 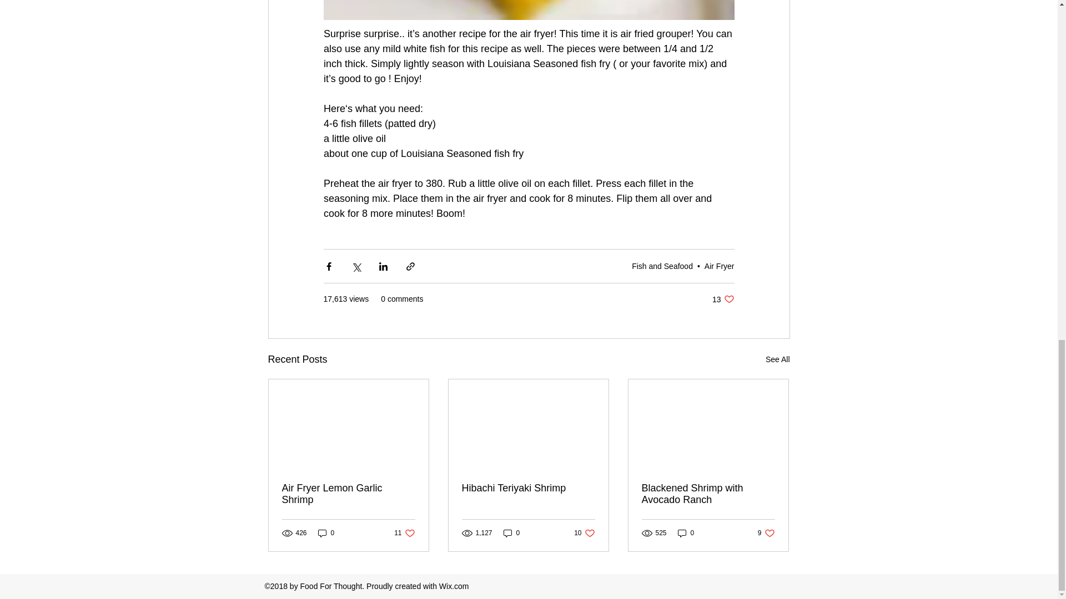 I want to click on Fish and Seafood, so click(x=326, y=532).